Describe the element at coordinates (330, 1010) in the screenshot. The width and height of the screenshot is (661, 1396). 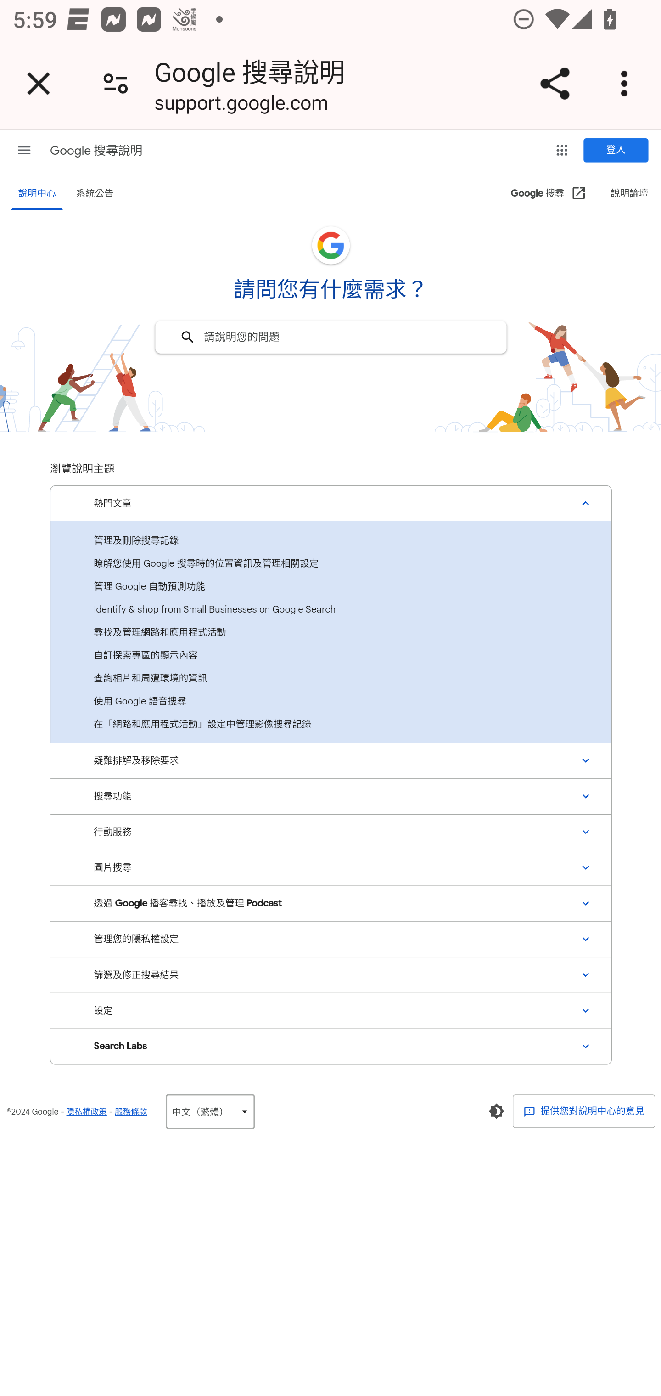
I see `設定` at that location.